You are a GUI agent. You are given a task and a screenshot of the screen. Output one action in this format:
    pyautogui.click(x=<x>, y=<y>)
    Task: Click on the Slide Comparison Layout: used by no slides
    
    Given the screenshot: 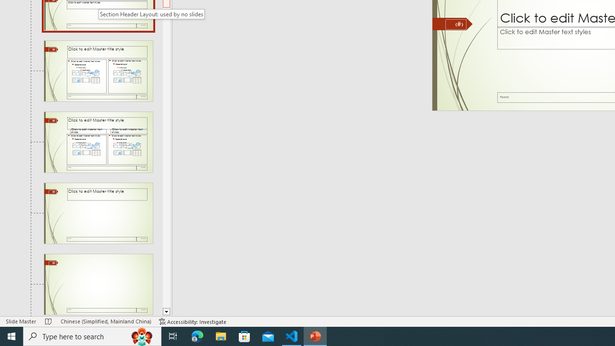 What is the action you would take?
    pyautogui.click(x=98, y=142)
    